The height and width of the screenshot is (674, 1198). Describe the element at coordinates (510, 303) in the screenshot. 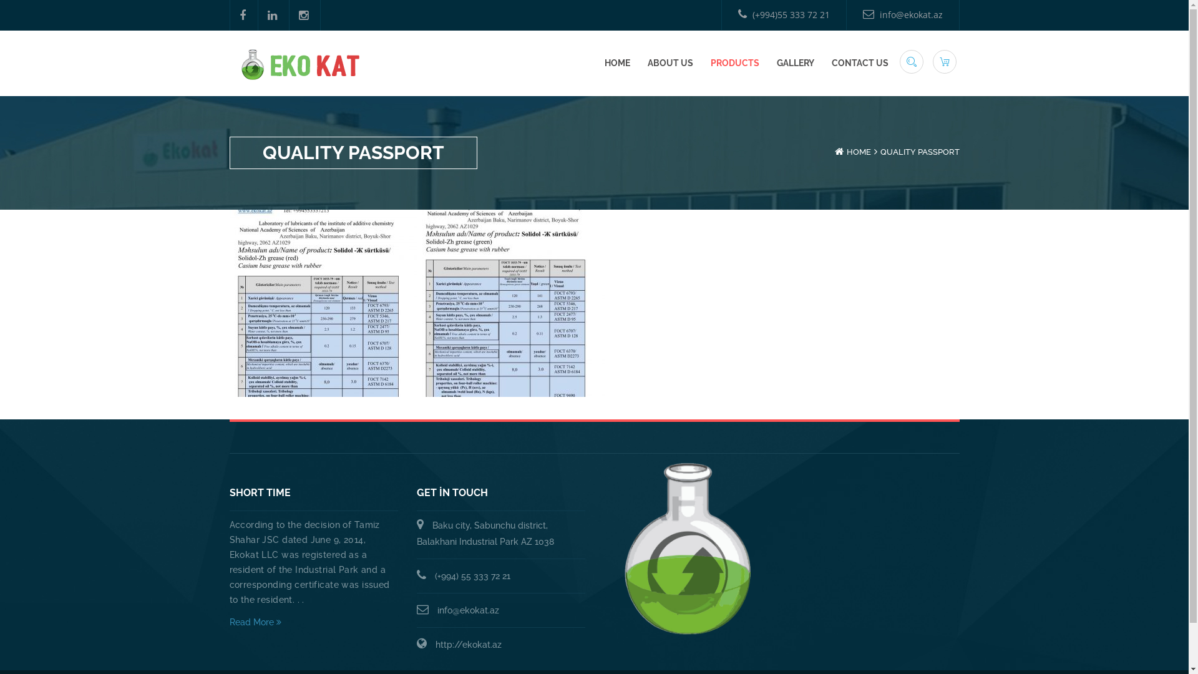

I see `20` at that location.